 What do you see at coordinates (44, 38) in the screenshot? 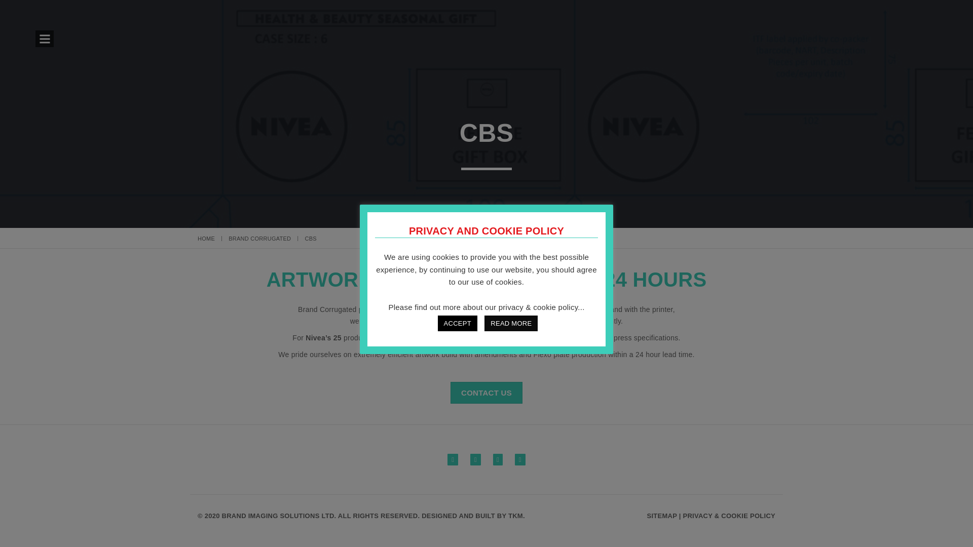
I see `Open Menu` at bounding box center [44, 38].